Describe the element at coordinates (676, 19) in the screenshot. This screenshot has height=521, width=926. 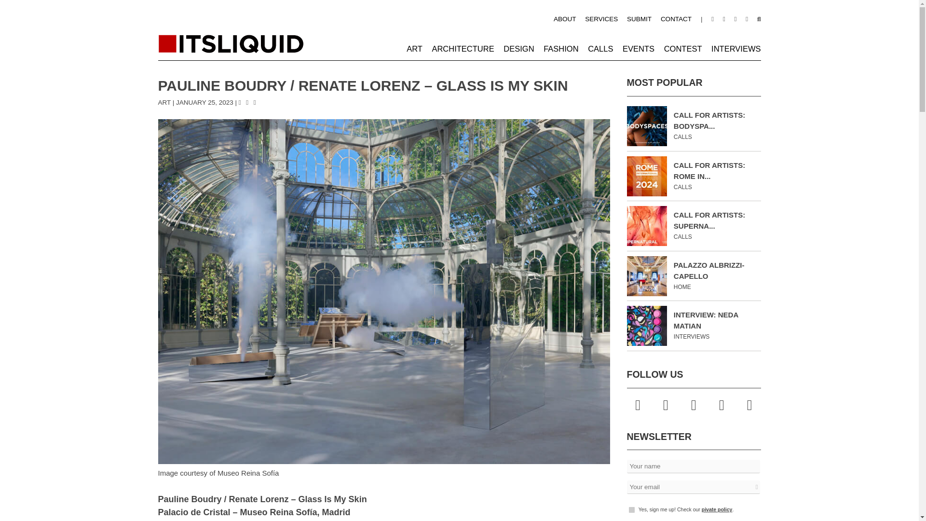
I see `CONTACT` at that location.